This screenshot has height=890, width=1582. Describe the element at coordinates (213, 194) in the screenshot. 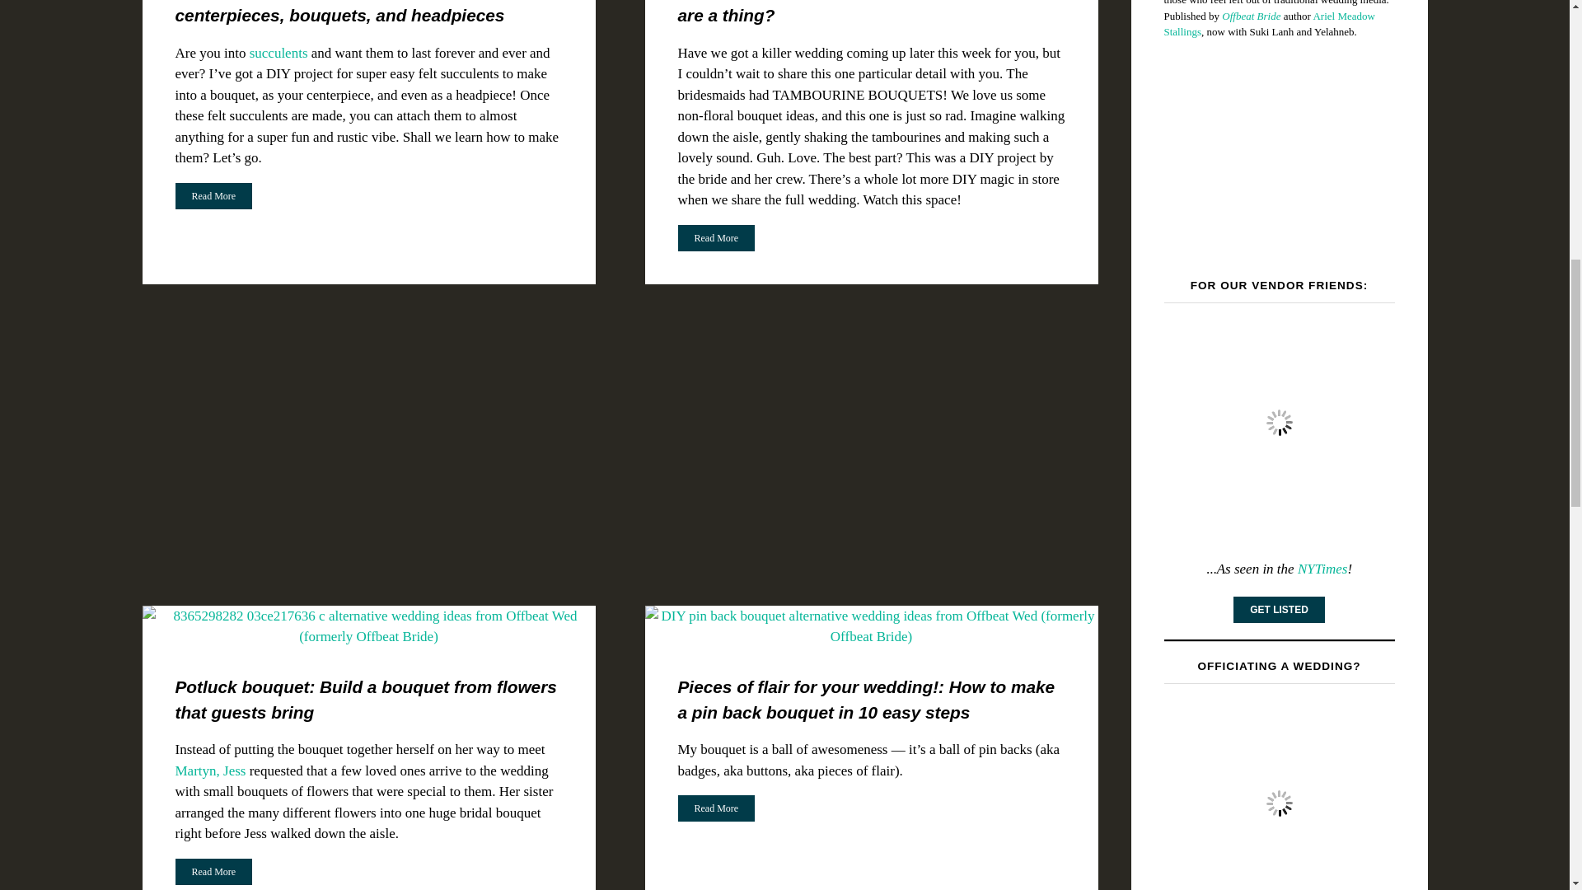

I see `Read More` at that location.